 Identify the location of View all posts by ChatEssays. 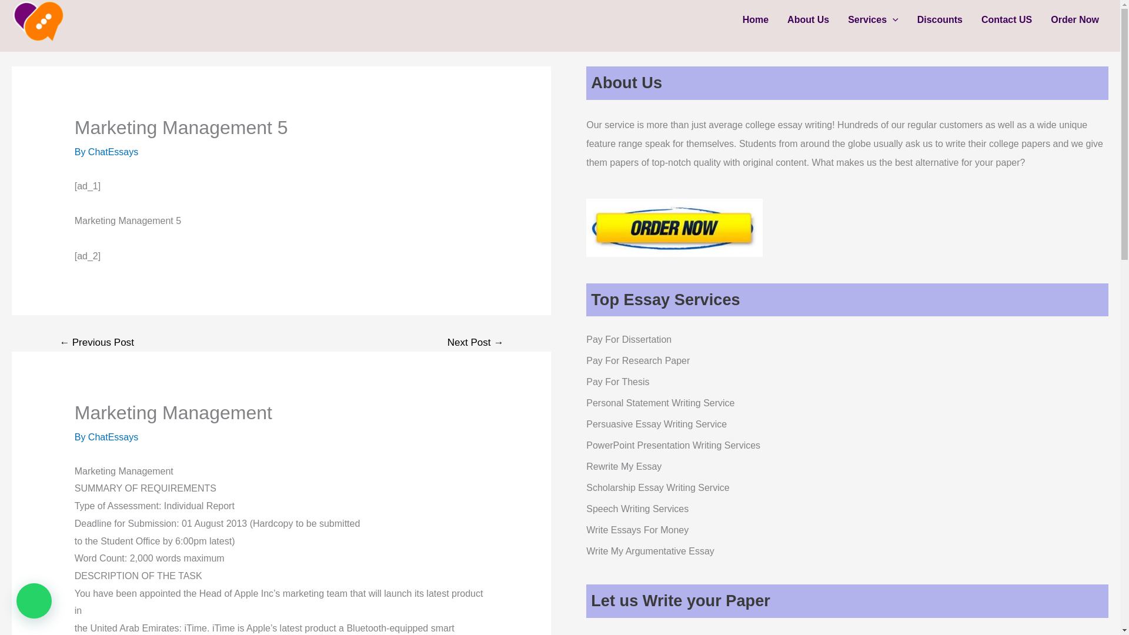
(113, 152).